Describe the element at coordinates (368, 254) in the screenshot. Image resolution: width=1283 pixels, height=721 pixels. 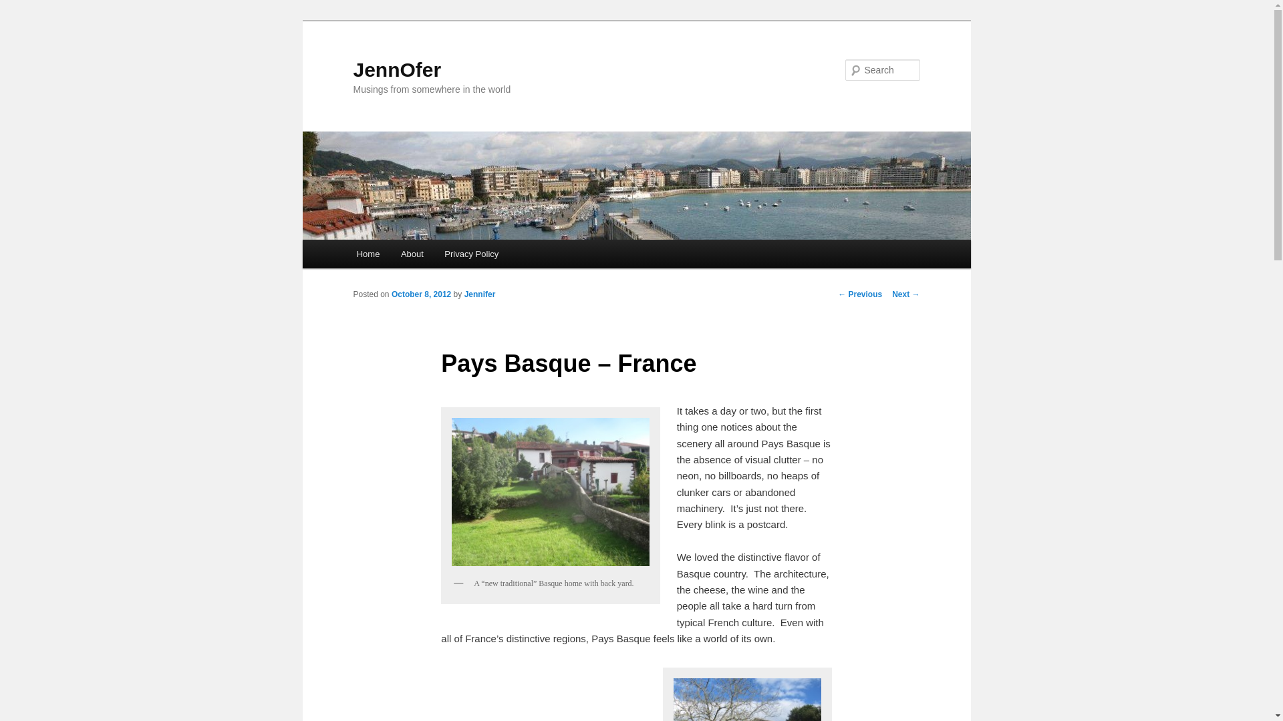
I see `Home` at that location.